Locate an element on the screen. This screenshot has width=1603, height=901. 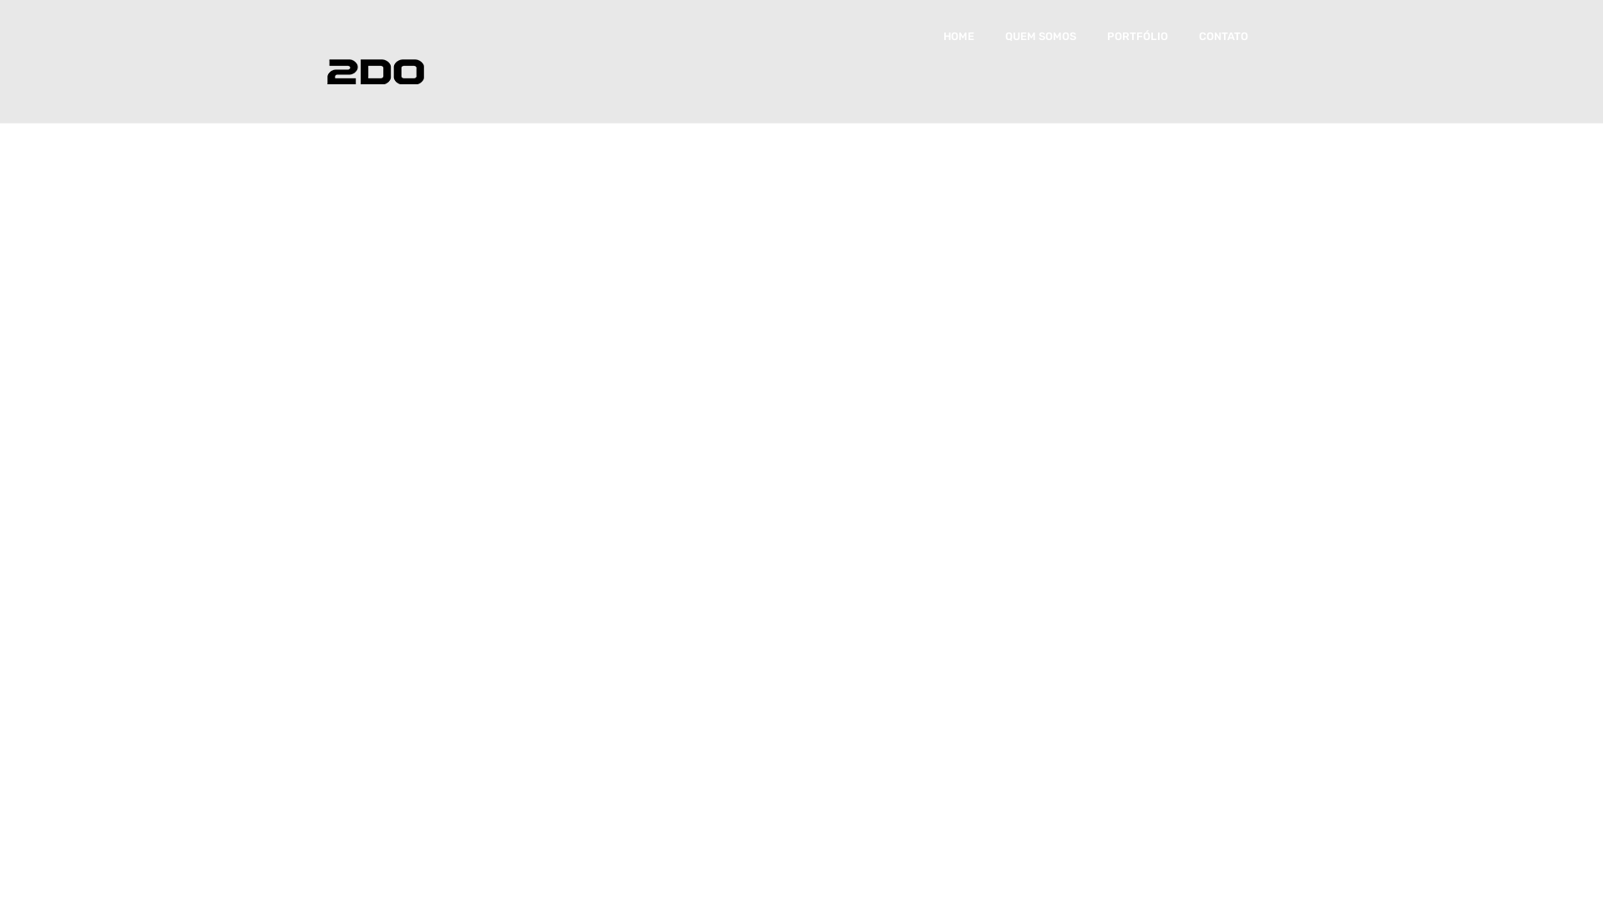
CONTATO is located at coordinates (1224, 37).